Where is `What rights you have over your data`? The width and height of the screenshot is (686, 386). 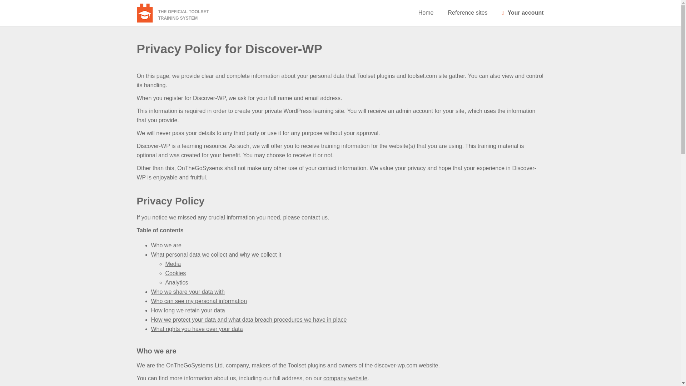 What rights you have over your data is located at coordinates (197, 329).